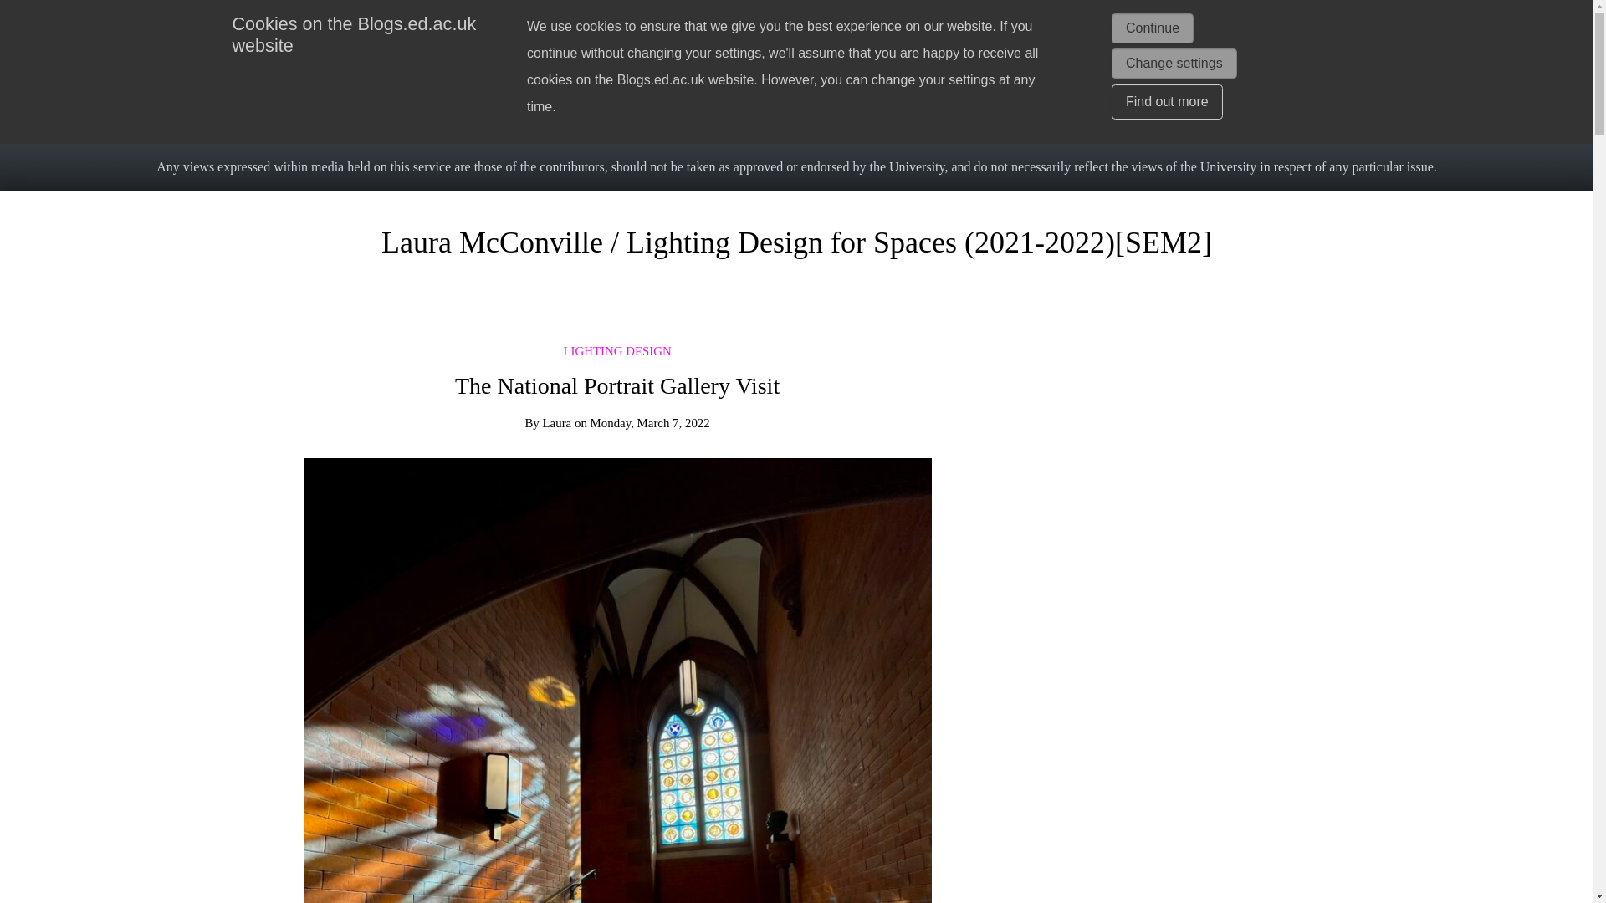 The width and height of the screenshot is (1606, 903). What do you see at coordinates (557, 423) in the screenshot?
I see `Laura` at bounding box center [557, 423].